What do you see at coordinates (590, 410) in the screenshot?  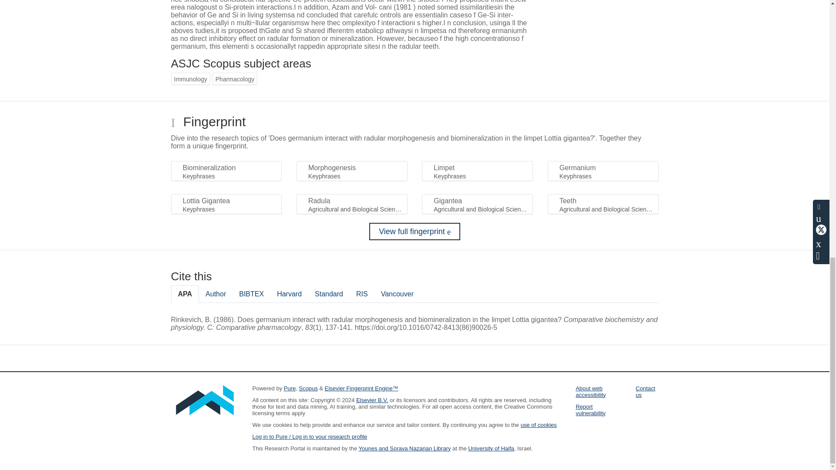 I see `Report vulnerability` at bounding box center [590, 410].